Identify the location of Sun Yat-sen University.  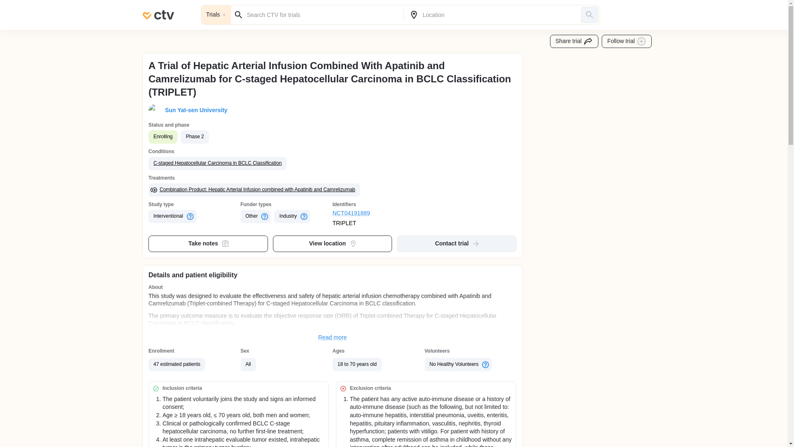
(194, 111).